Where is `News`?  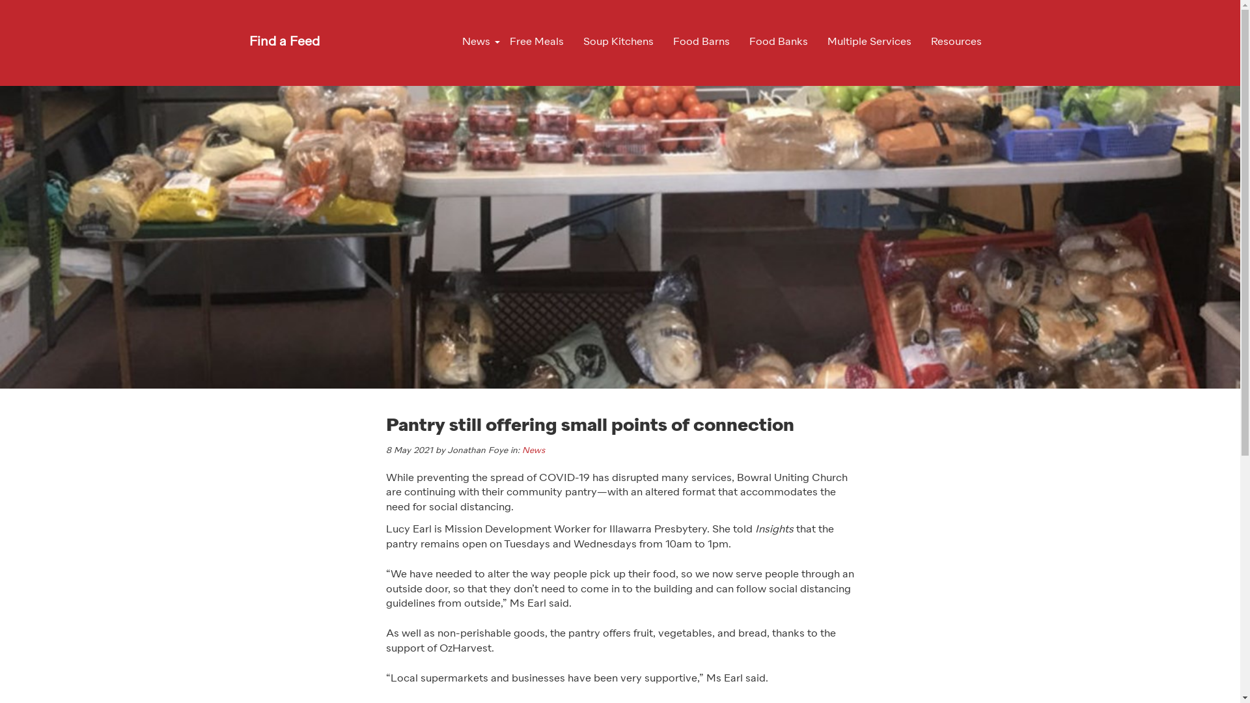 News is located at coordinates (534, 450).